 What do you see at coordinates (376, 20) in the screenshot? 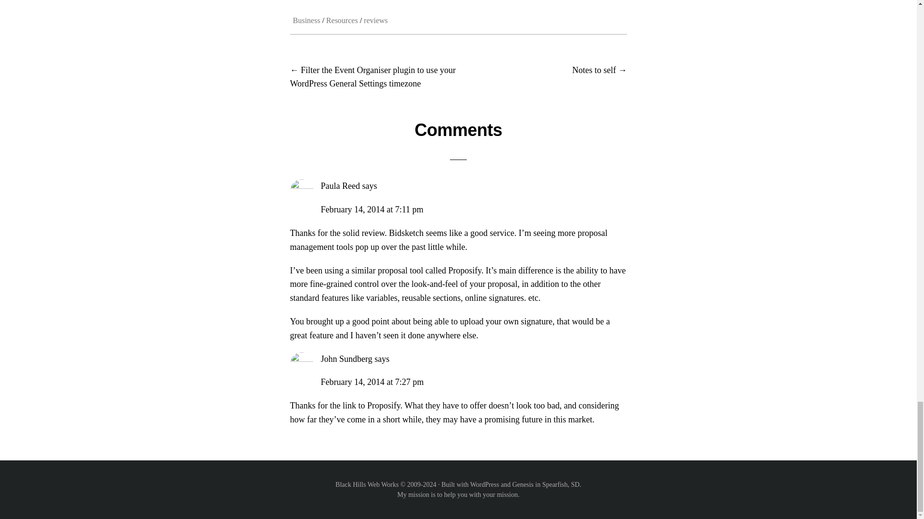
I see `reviews` at bounding box center [376, 20].